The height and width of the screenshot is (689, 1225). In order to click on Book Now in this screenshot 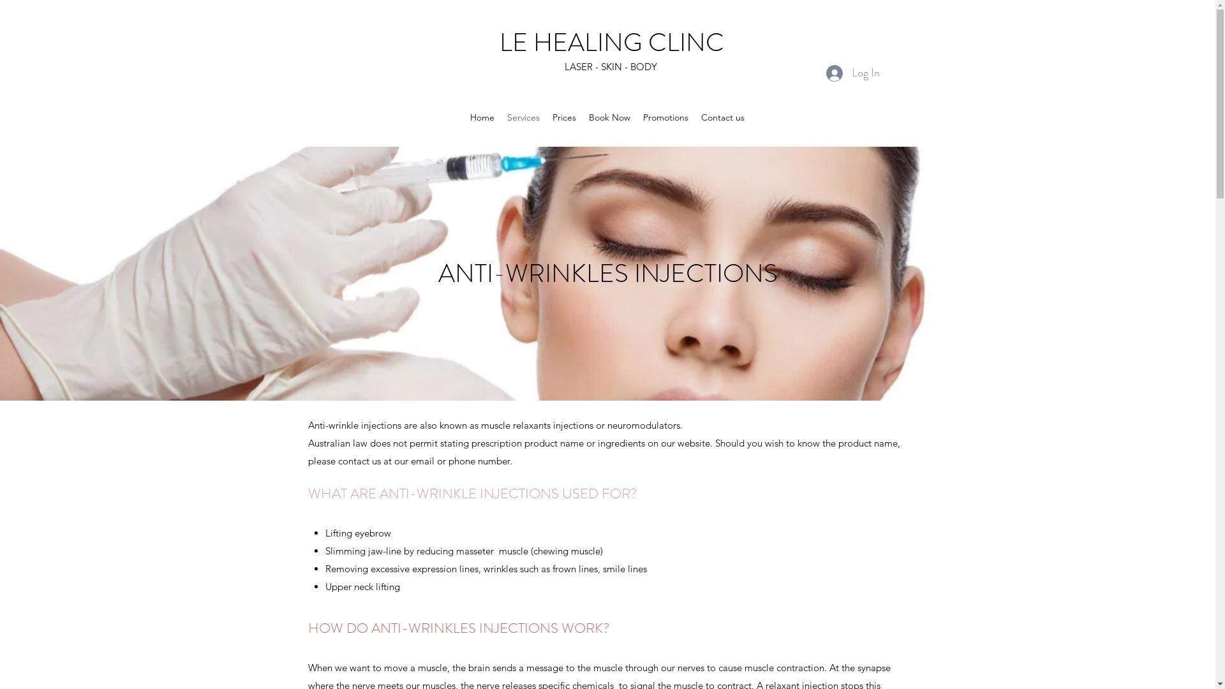, I will do `click(610, 117)`.